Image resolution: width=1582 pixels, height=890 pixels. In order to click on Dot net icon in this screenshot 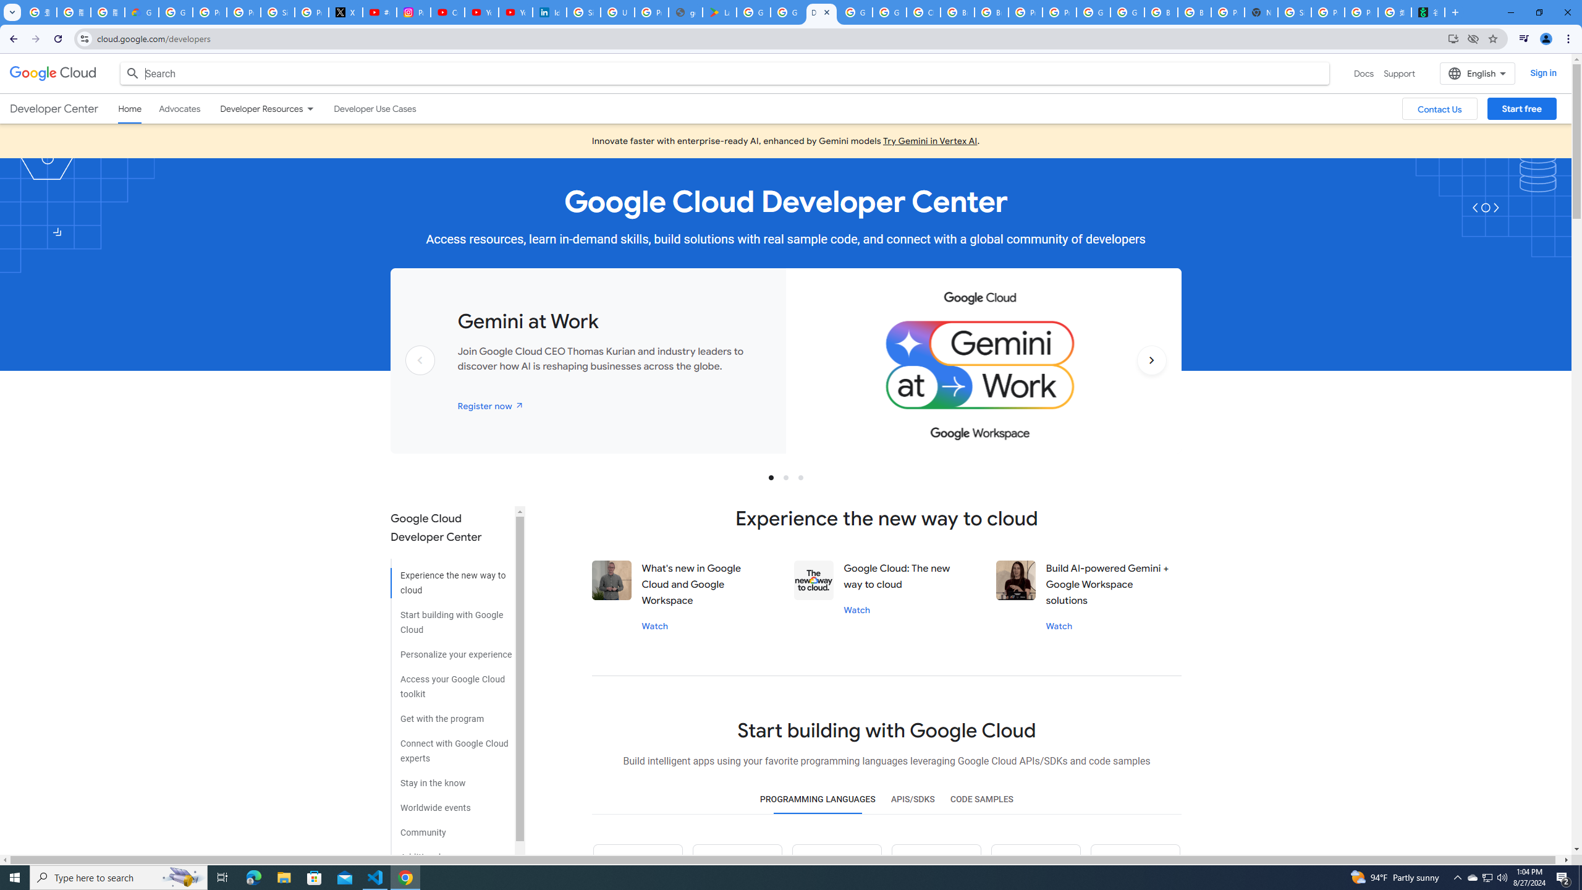, I will do `click(1035, 867)`.